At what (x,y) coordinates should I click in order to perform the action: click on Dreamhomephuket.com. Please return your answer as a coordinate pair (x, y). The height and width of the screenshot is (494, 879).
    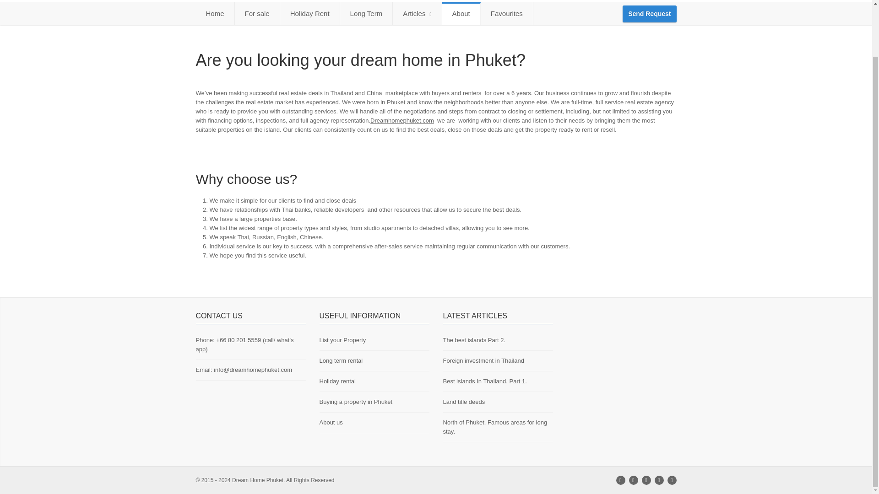
    Looking at the image, I should click on (402, 120).